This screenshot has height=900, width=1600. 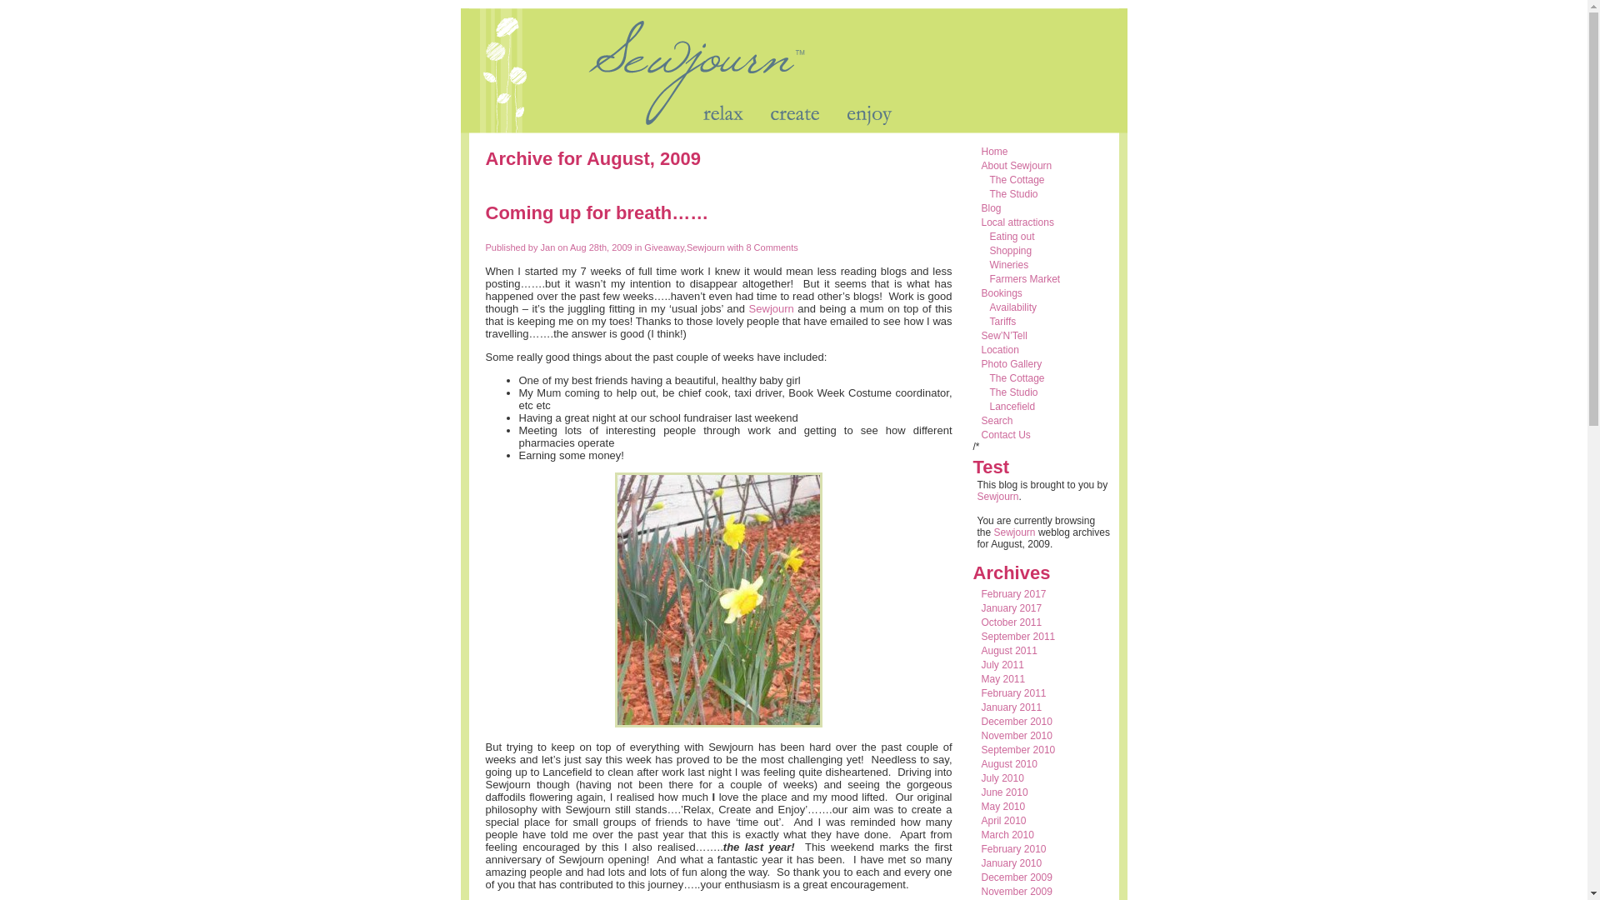 I want to click on Local attractions, so click(x=1018, y=222).